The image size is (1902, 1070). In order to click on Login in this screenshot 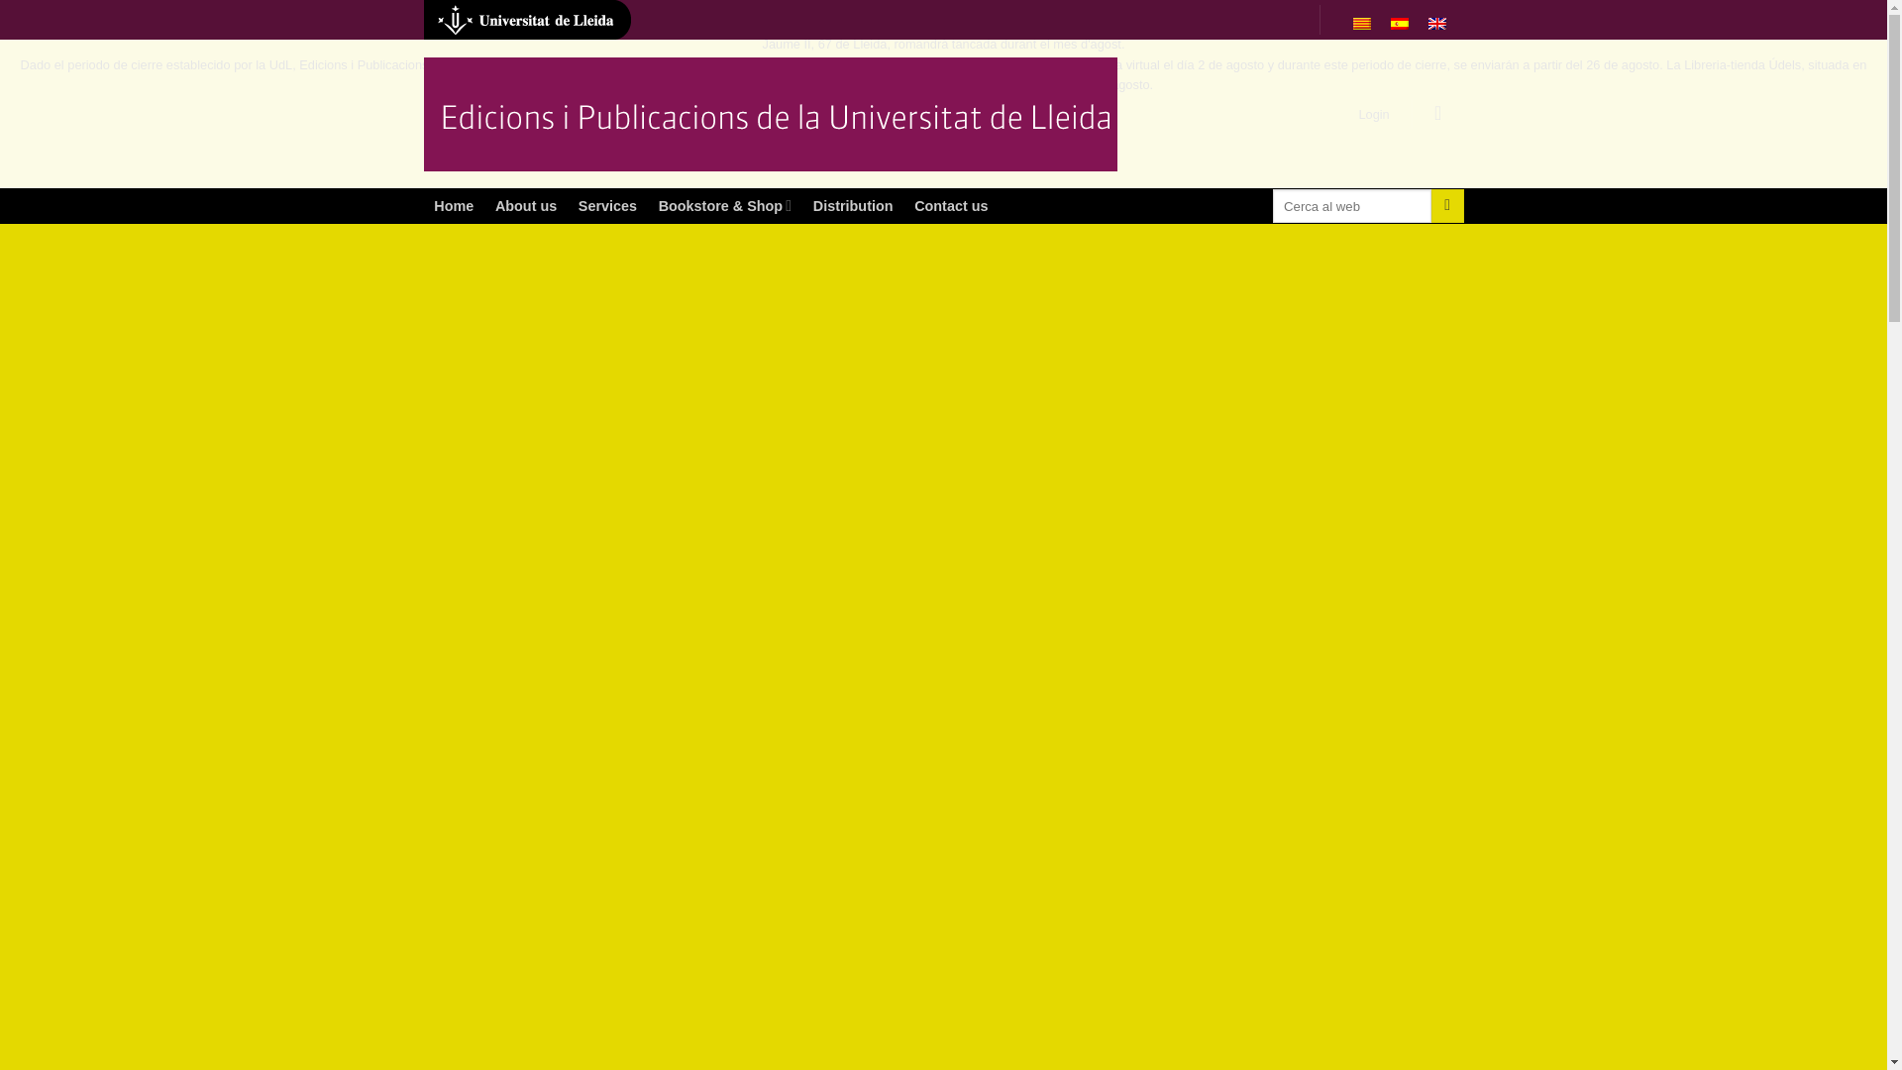, I will do `click(1374, 115)`.